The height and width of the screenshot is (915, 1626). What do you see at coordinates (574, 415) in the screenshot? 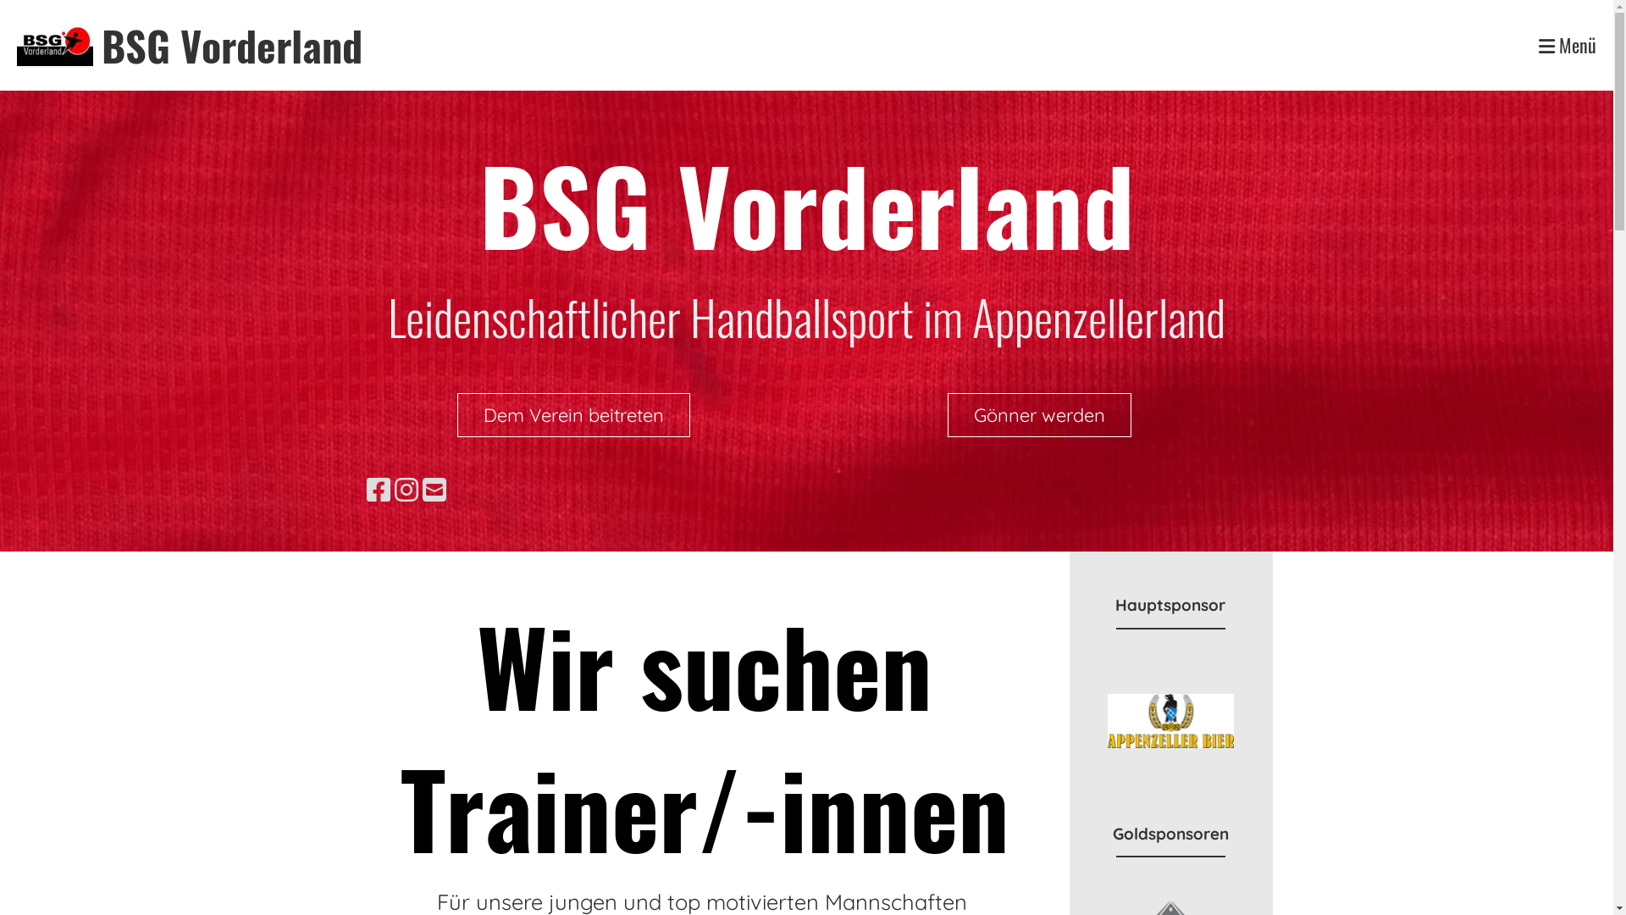
I see `Dem Verein beitreten` at bounding box center [574, 415].